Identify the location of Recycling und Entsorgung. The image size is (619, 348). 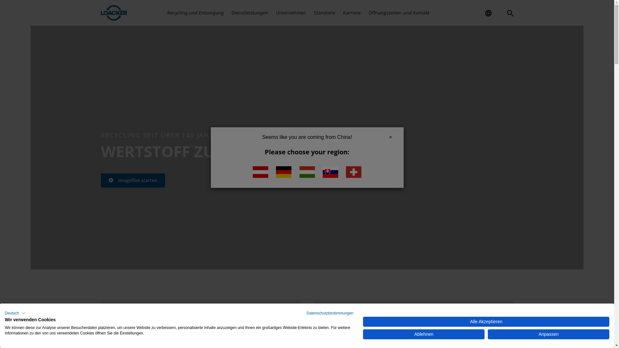
(195, 13).